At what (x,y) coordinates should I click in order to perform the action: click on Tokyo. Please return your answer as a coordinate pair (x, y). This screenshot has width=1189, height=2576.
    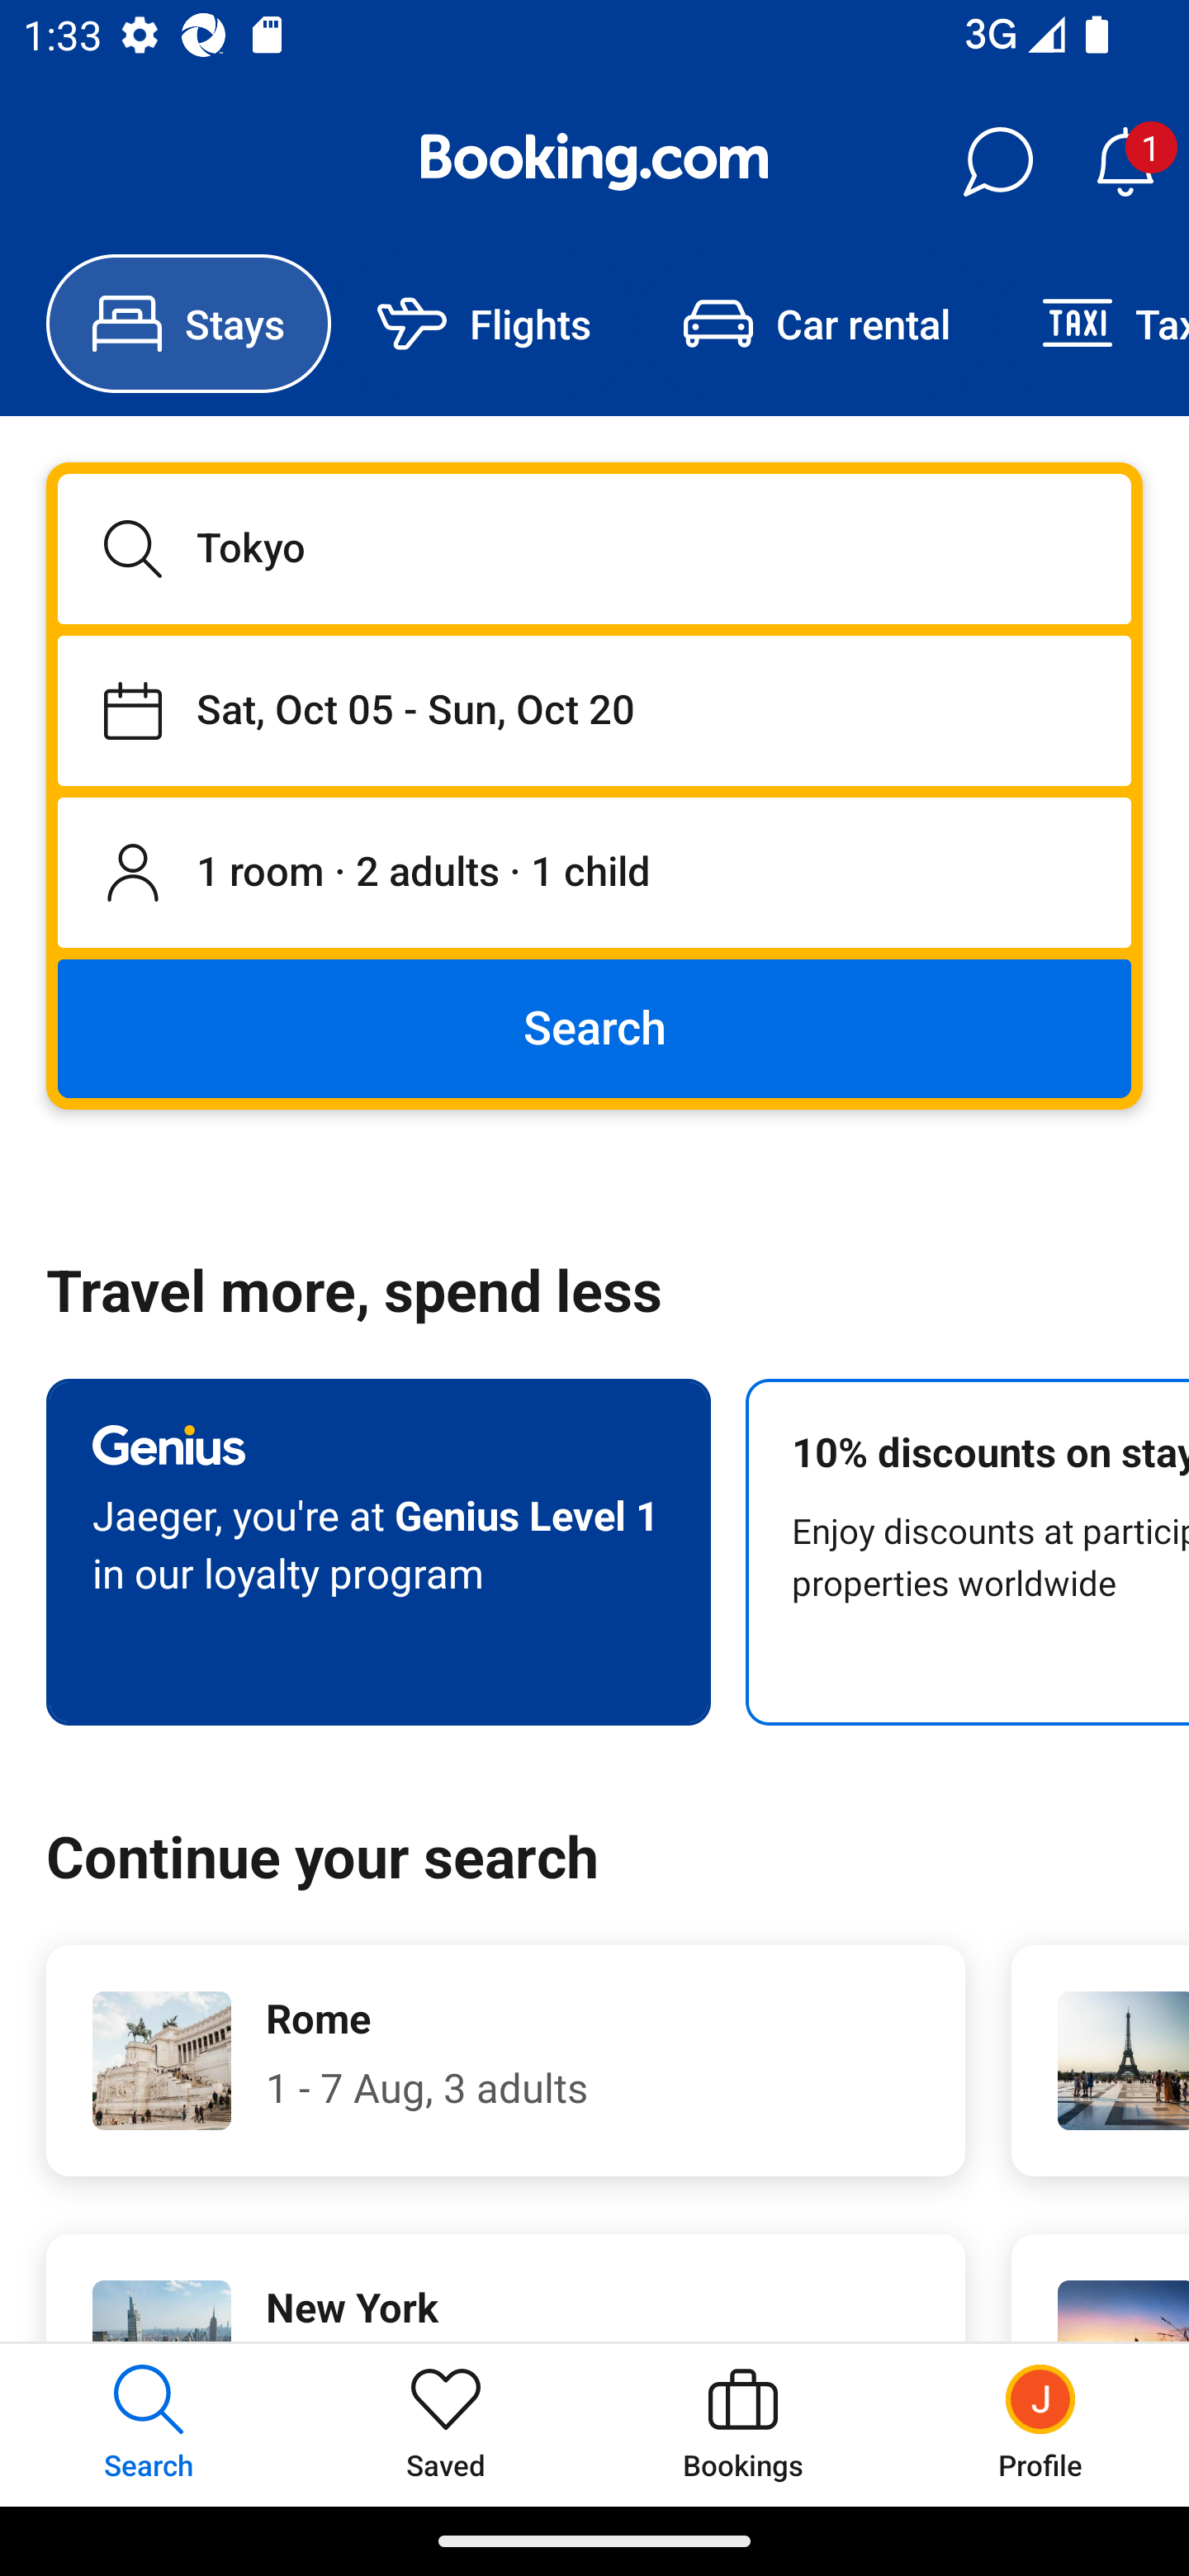
    Looking at the image, I should click on (594, 548).